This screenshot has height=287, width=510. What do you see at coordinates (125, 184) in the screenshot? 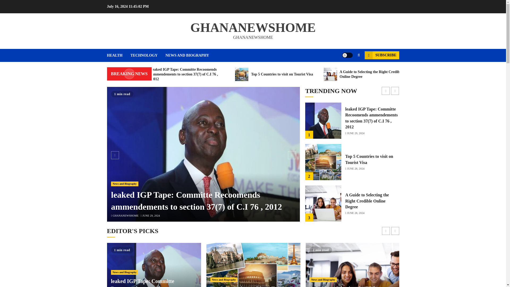
I see `News and Biography` at bounding box center [125, 184].